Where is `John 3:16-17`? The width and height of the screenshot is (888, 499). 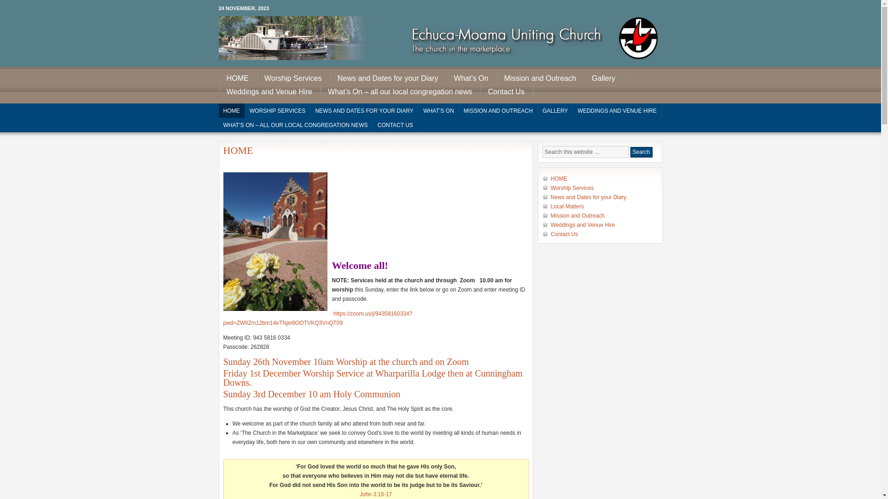
John 3:16-17 is located at coordinates (376, 494).